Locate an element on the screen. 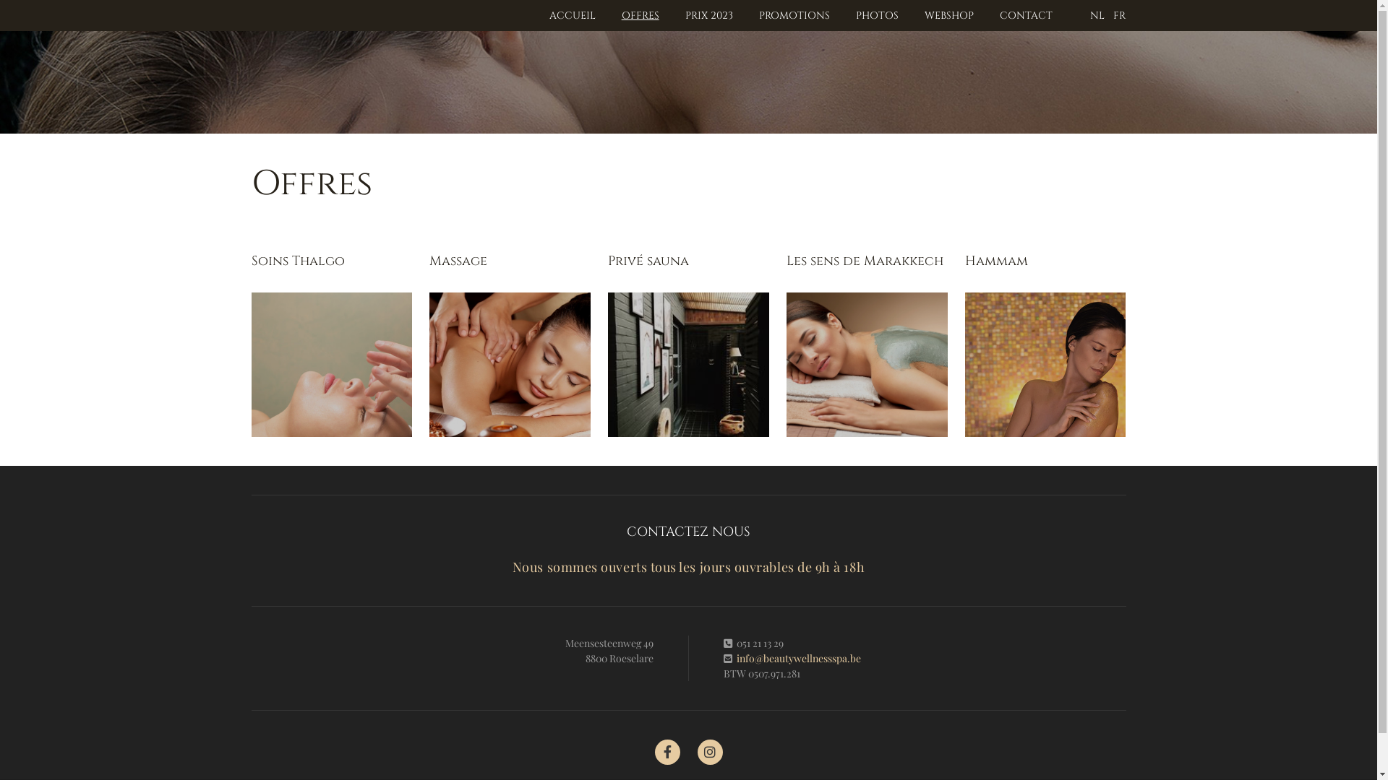 The width and height of the screenshot is (1388, 780). PROMOTIONS is located at coordinates (794, 16).